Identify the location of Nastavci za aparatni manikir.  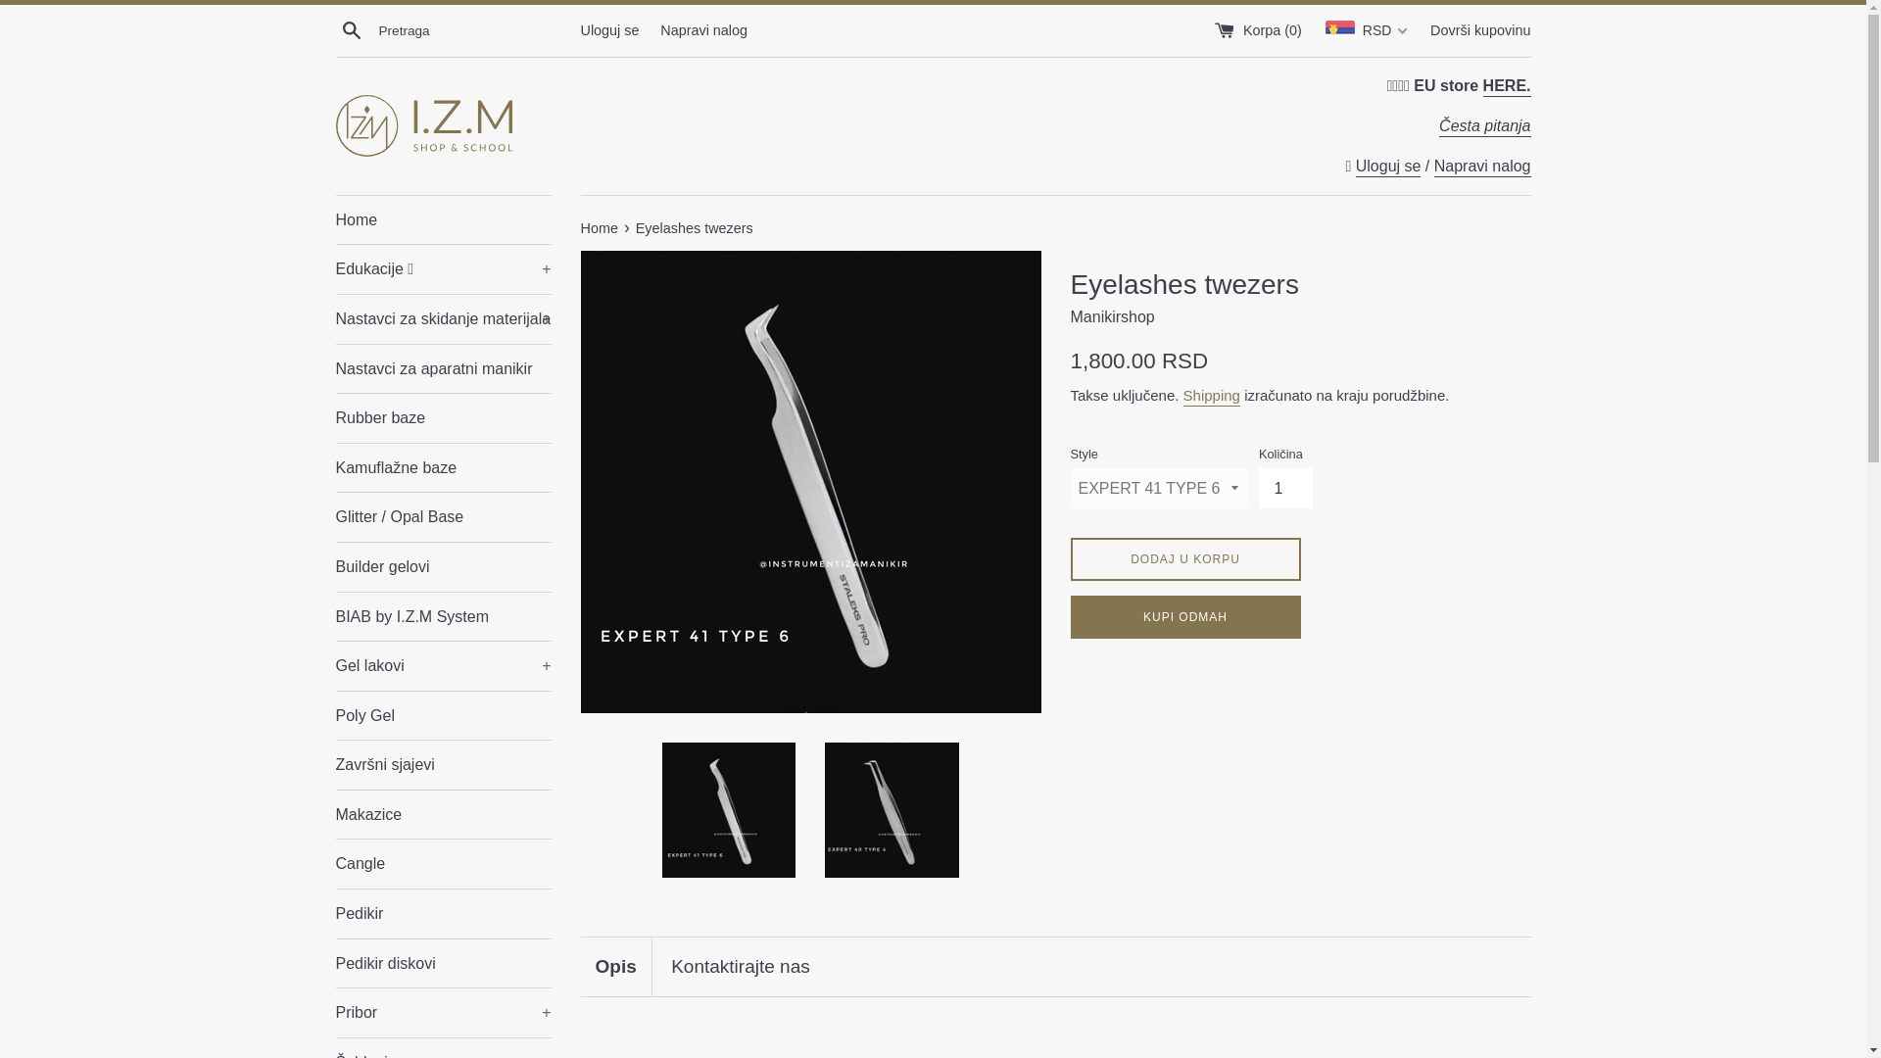
(443, 368).